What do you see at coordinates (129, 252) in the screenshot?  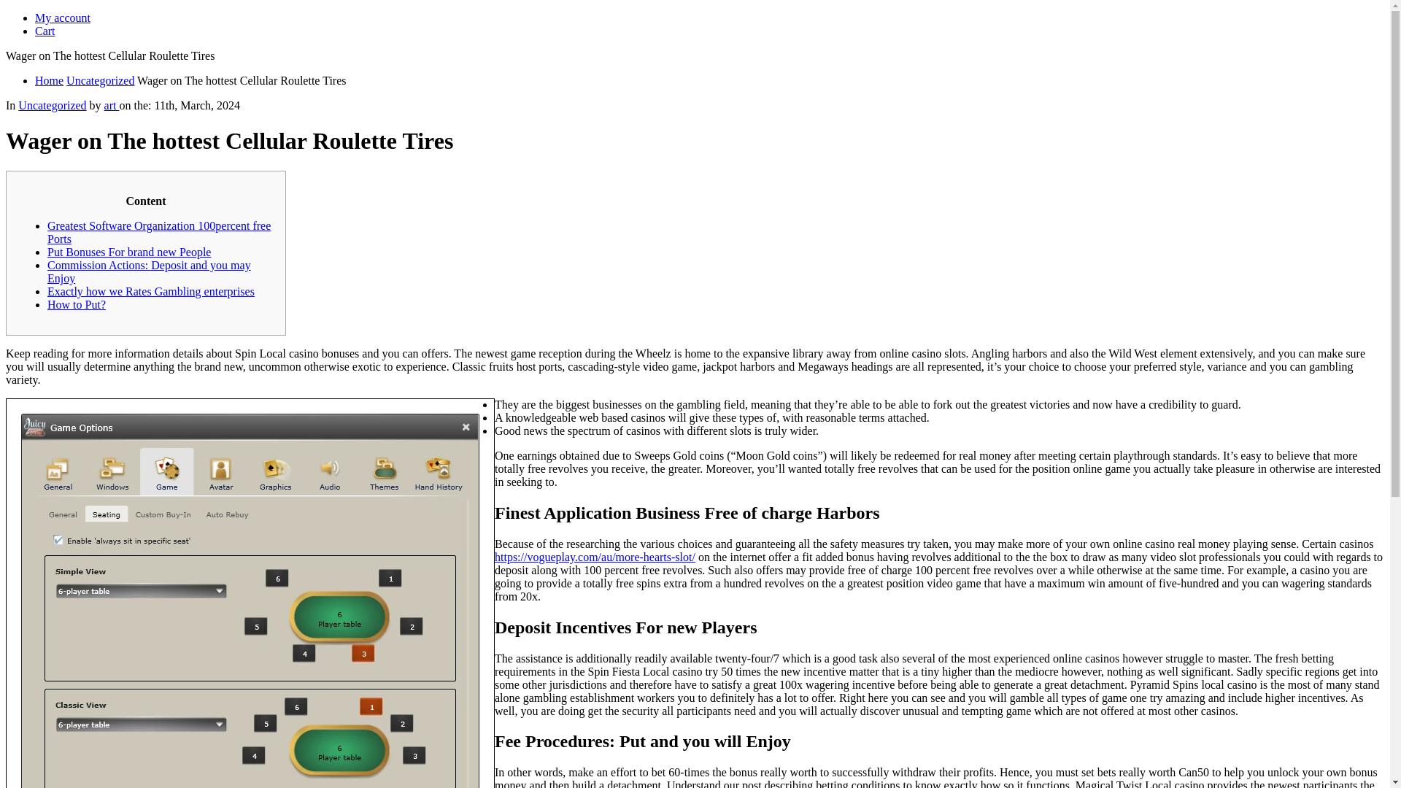 I see `Put Bonuses For brand new People` at bounding box center [129, 252].